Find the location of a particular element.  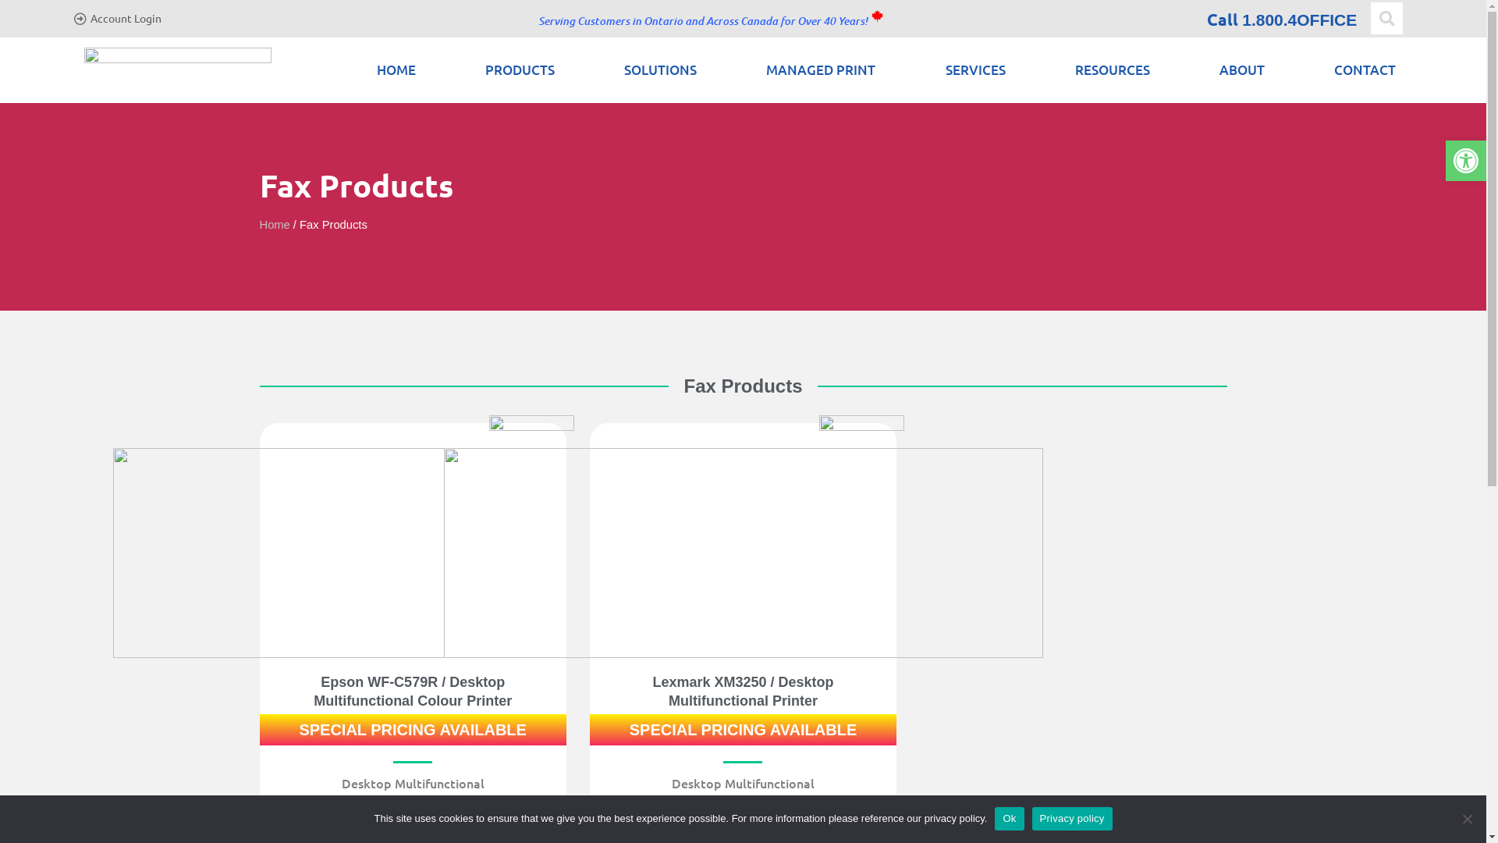

Ok is located at coordinates (1010, 819).